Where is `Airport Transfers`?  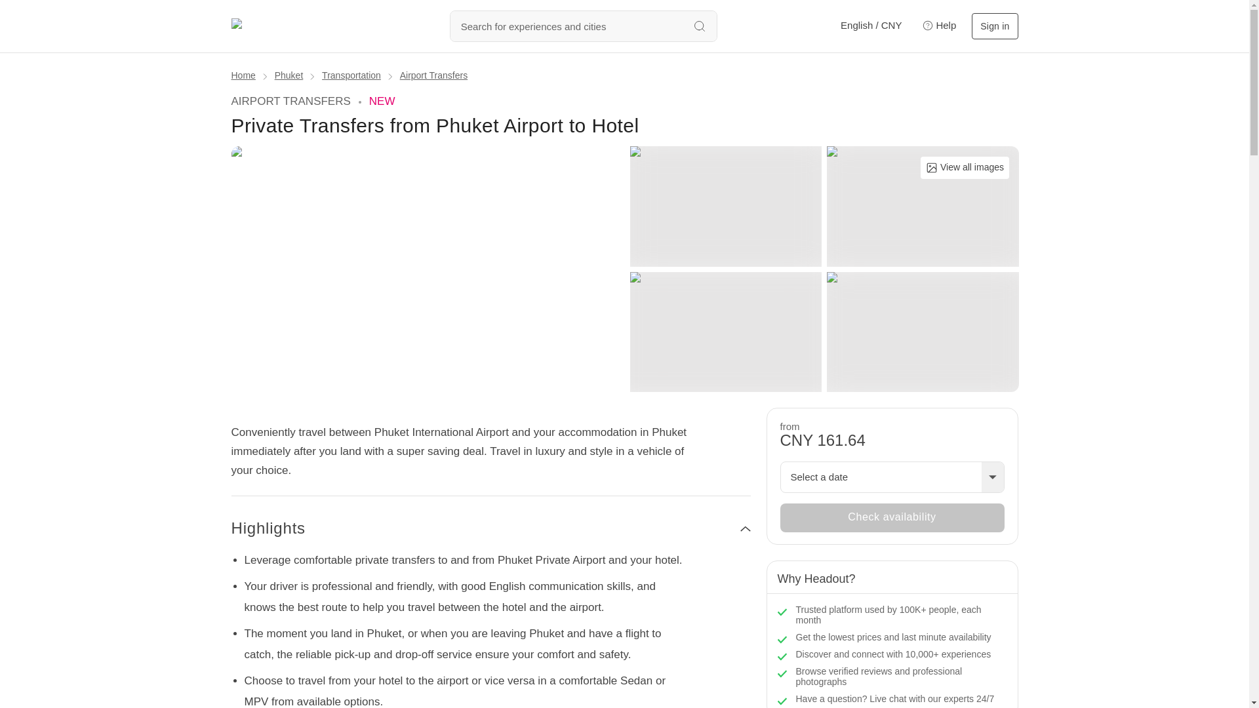 Airport Transfers is located at coordinates (433, 75).